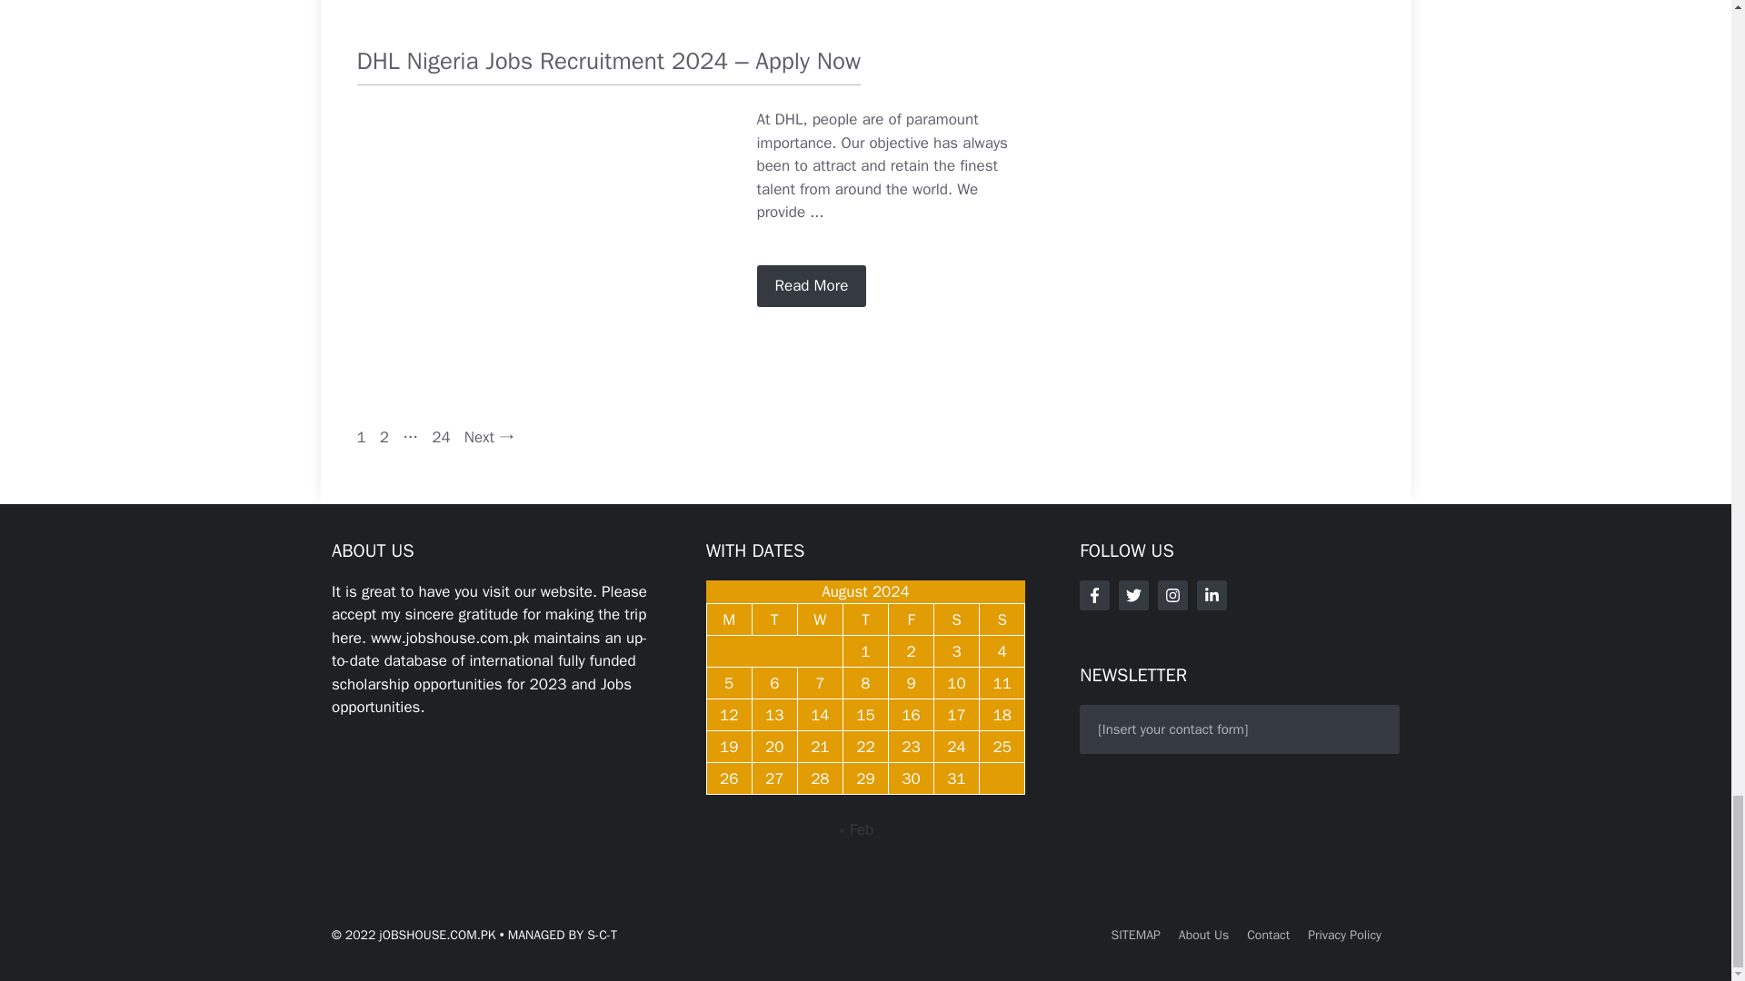 The height and width of the screenshot is (981, 1745). What do you see at coordinates (820, 619) in the screenshot?
I see `Wednesday` at bounding box center [820, 619].